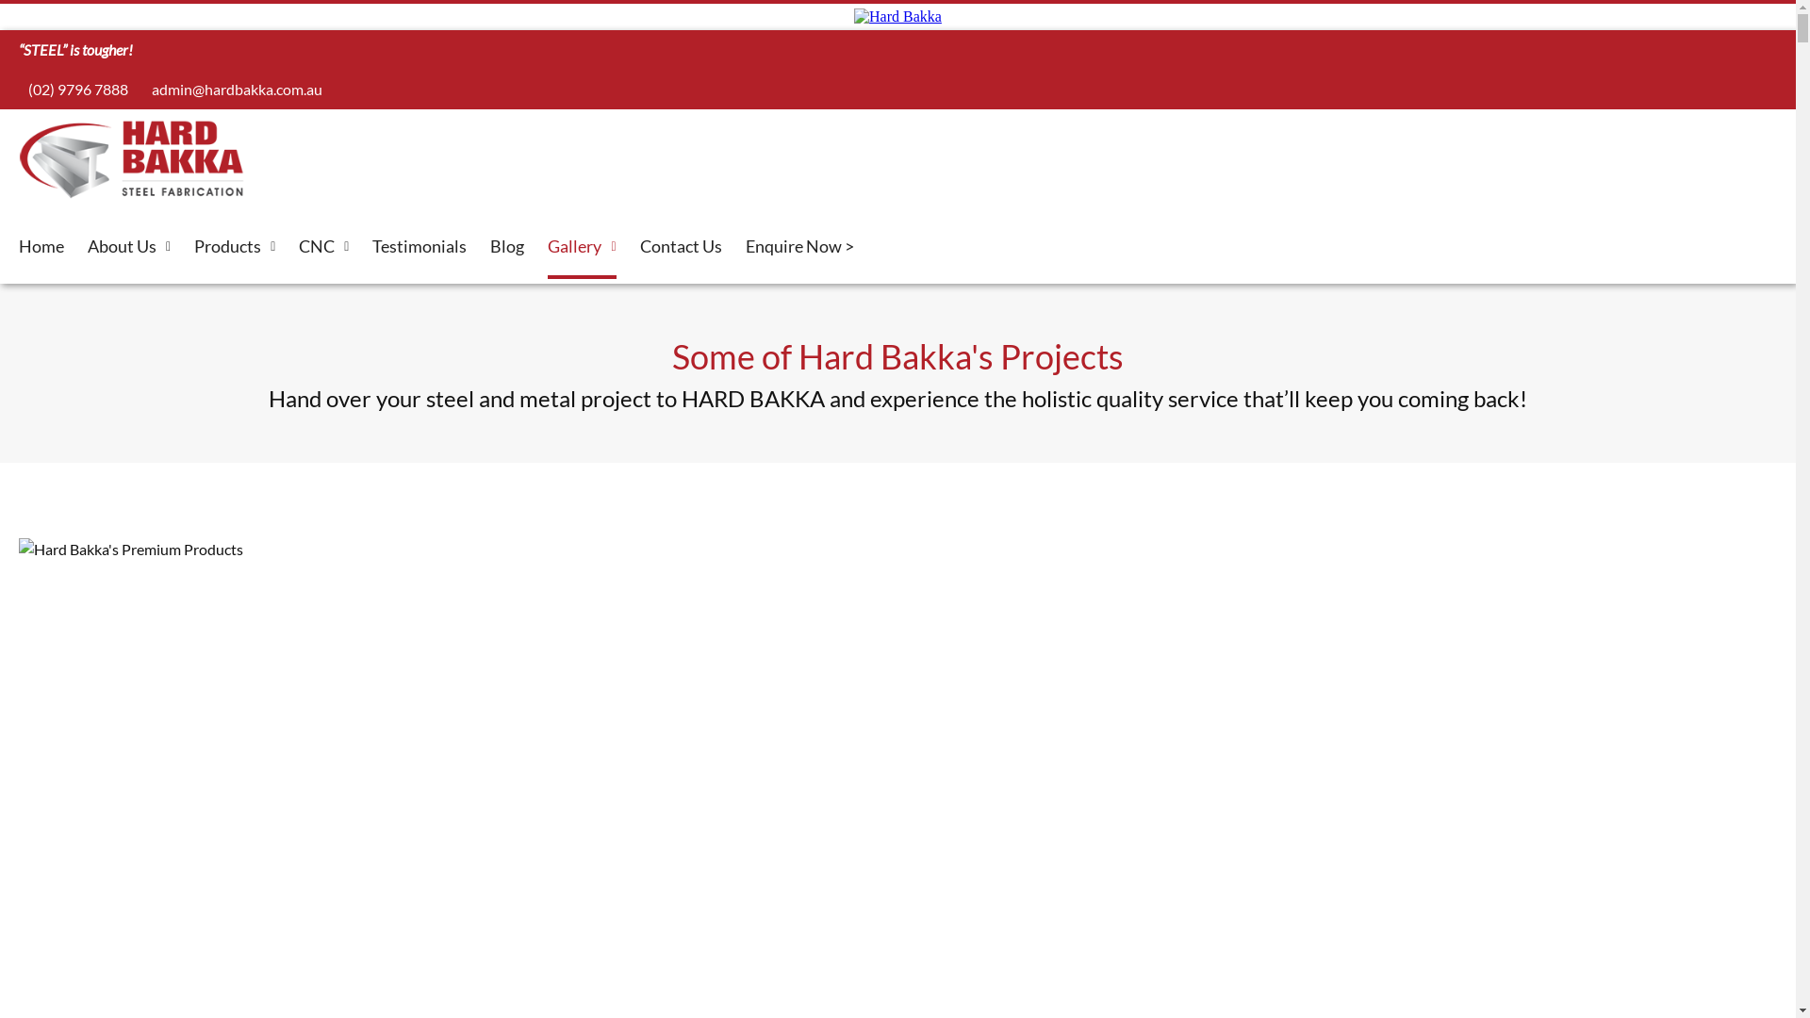  Describe the element at coordinates (324, 249) in the screenshot. I see `CNC` at that location.